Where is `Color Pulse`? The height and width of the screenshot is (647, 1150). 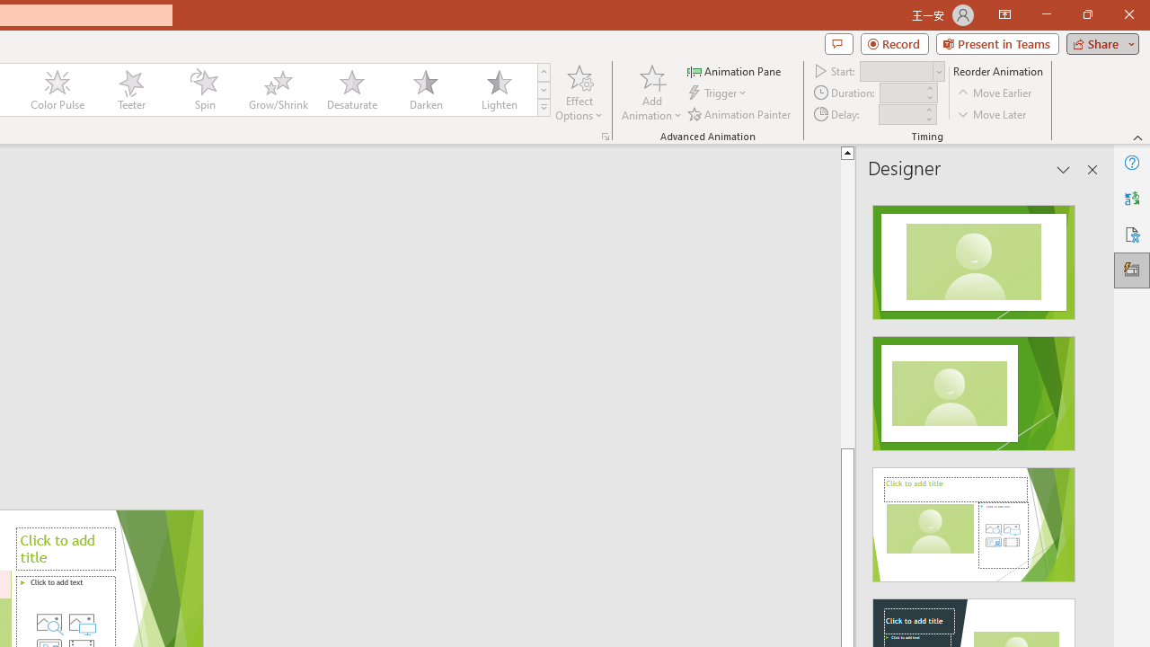 Color Pulse is located at coordinates (57, 90).